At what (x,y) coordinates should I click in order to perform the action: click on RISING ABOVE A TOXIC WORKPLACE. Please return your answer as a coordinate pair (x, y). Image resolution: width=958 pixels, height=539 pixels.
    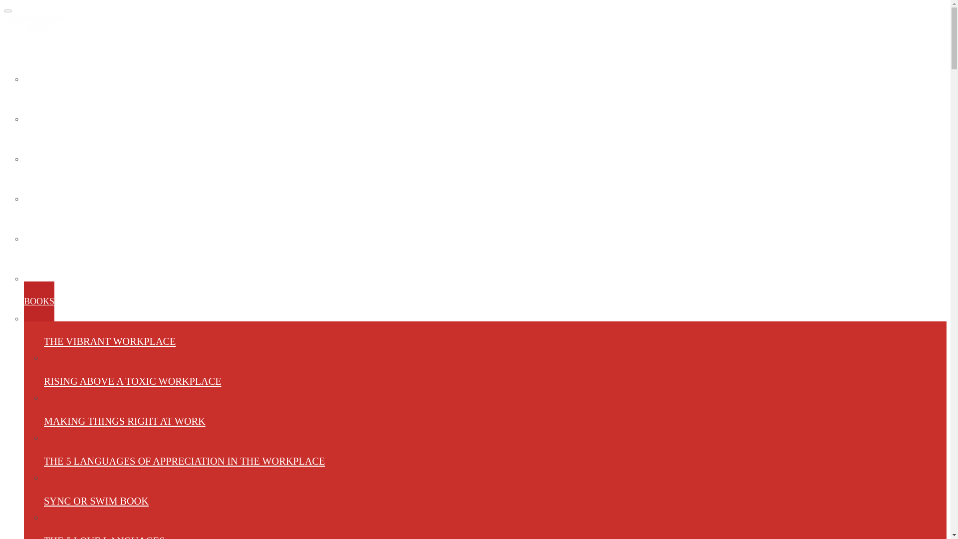
    Looking at the image, I should click on (39, 301).